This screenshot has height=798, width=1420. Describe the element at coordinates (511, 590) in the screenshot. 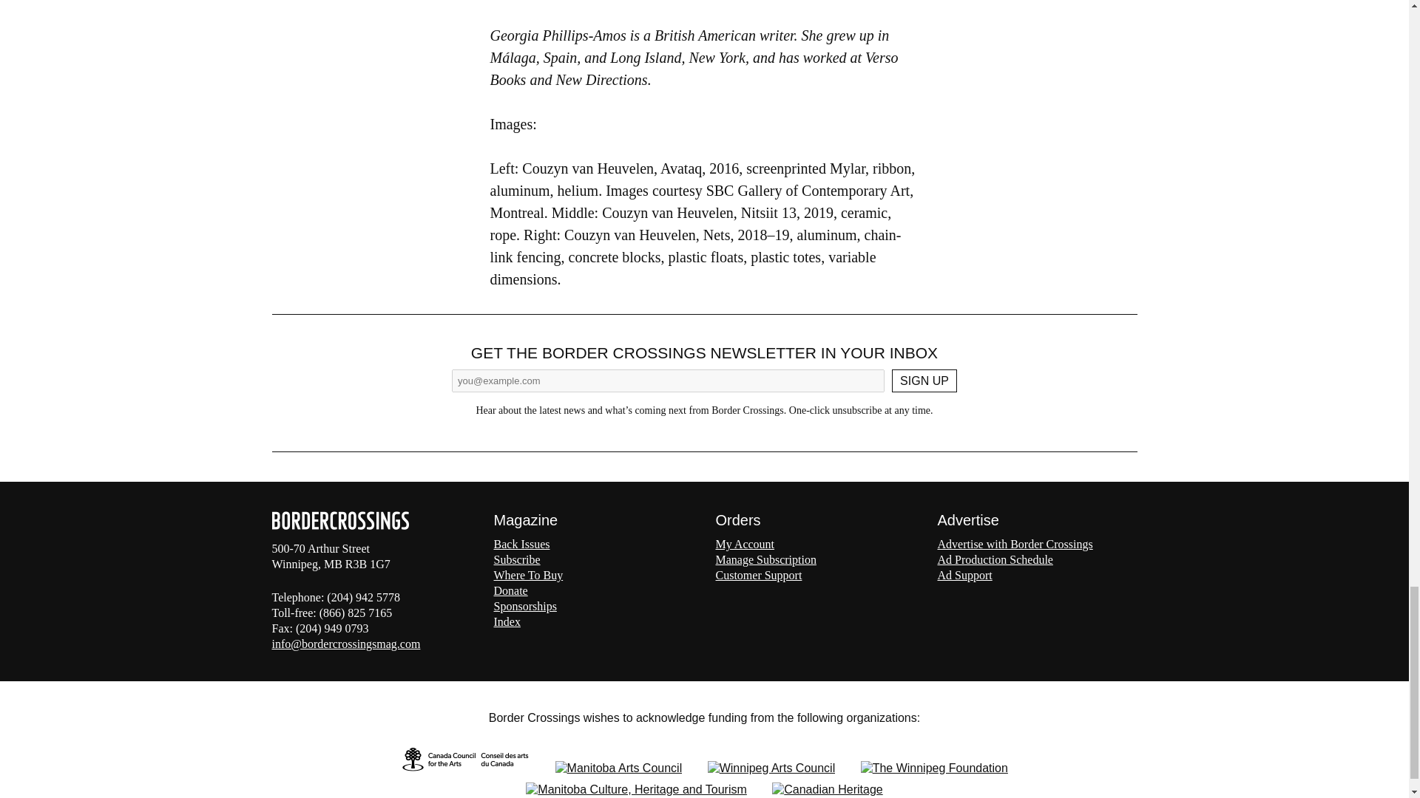

I see `Donate` at that location.